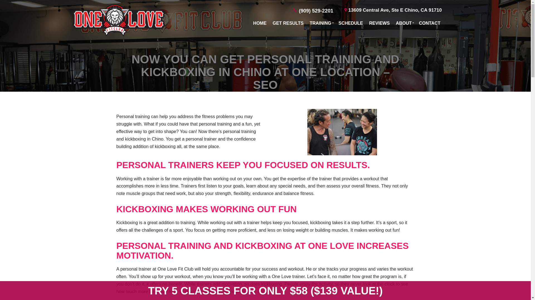  I want to click on CONTACT, so click(429, 23).